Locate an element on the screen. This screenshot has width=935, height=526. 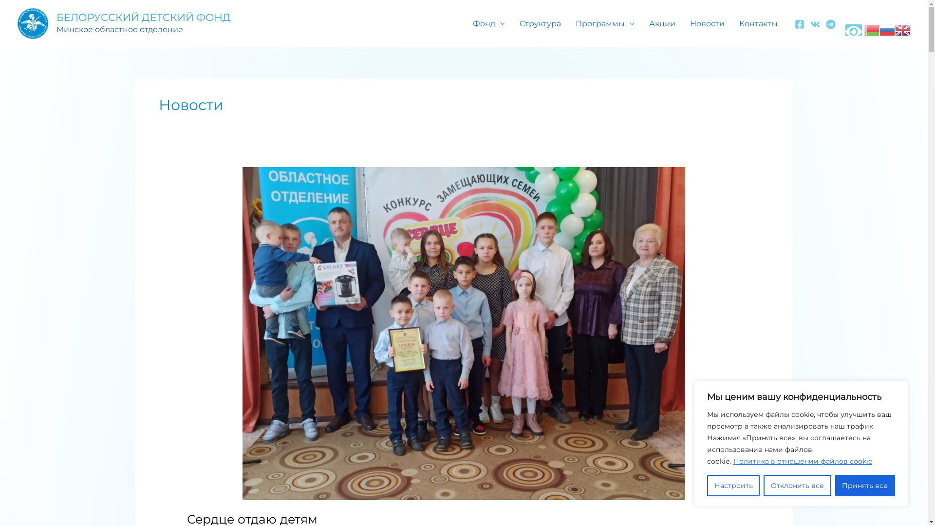
English is located at coordinates (903, 29).